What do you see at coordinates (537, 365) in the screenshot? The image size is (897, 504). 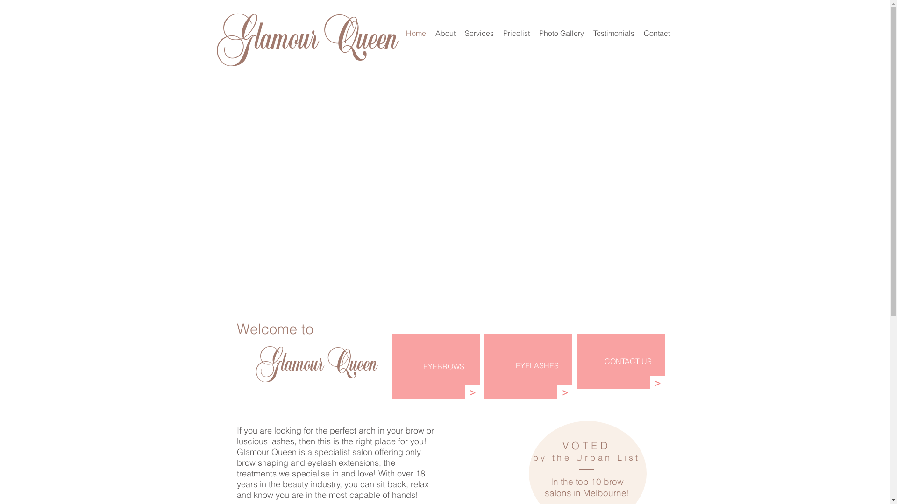 I see `EYELASHES` at bounding box center [537, 365].